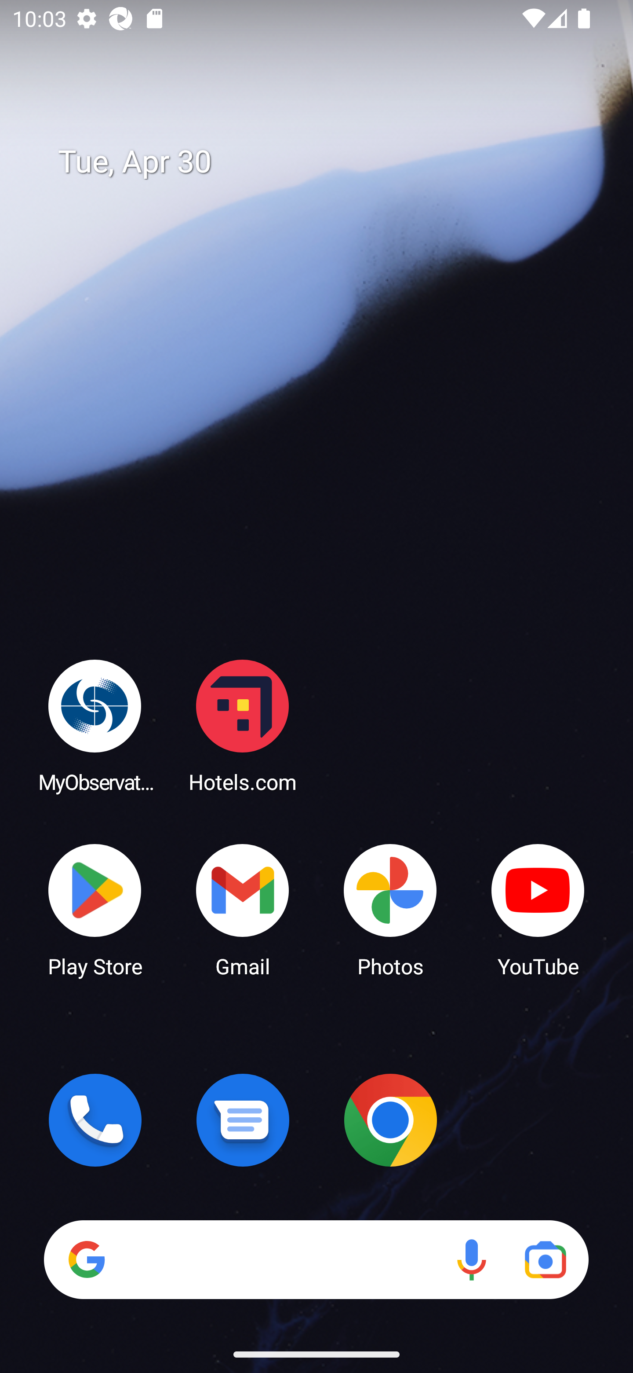 The height and width of the screenshot is (1373, 633). What do you see at coordinates (95, 909) in the screenshot?
I see `Play Store` at bounding box center [95, 909].